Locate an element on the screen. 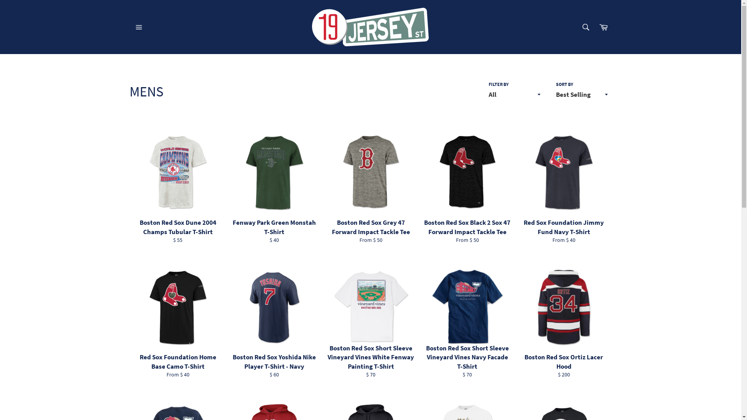  Cart is located at coordinates (603, 27).